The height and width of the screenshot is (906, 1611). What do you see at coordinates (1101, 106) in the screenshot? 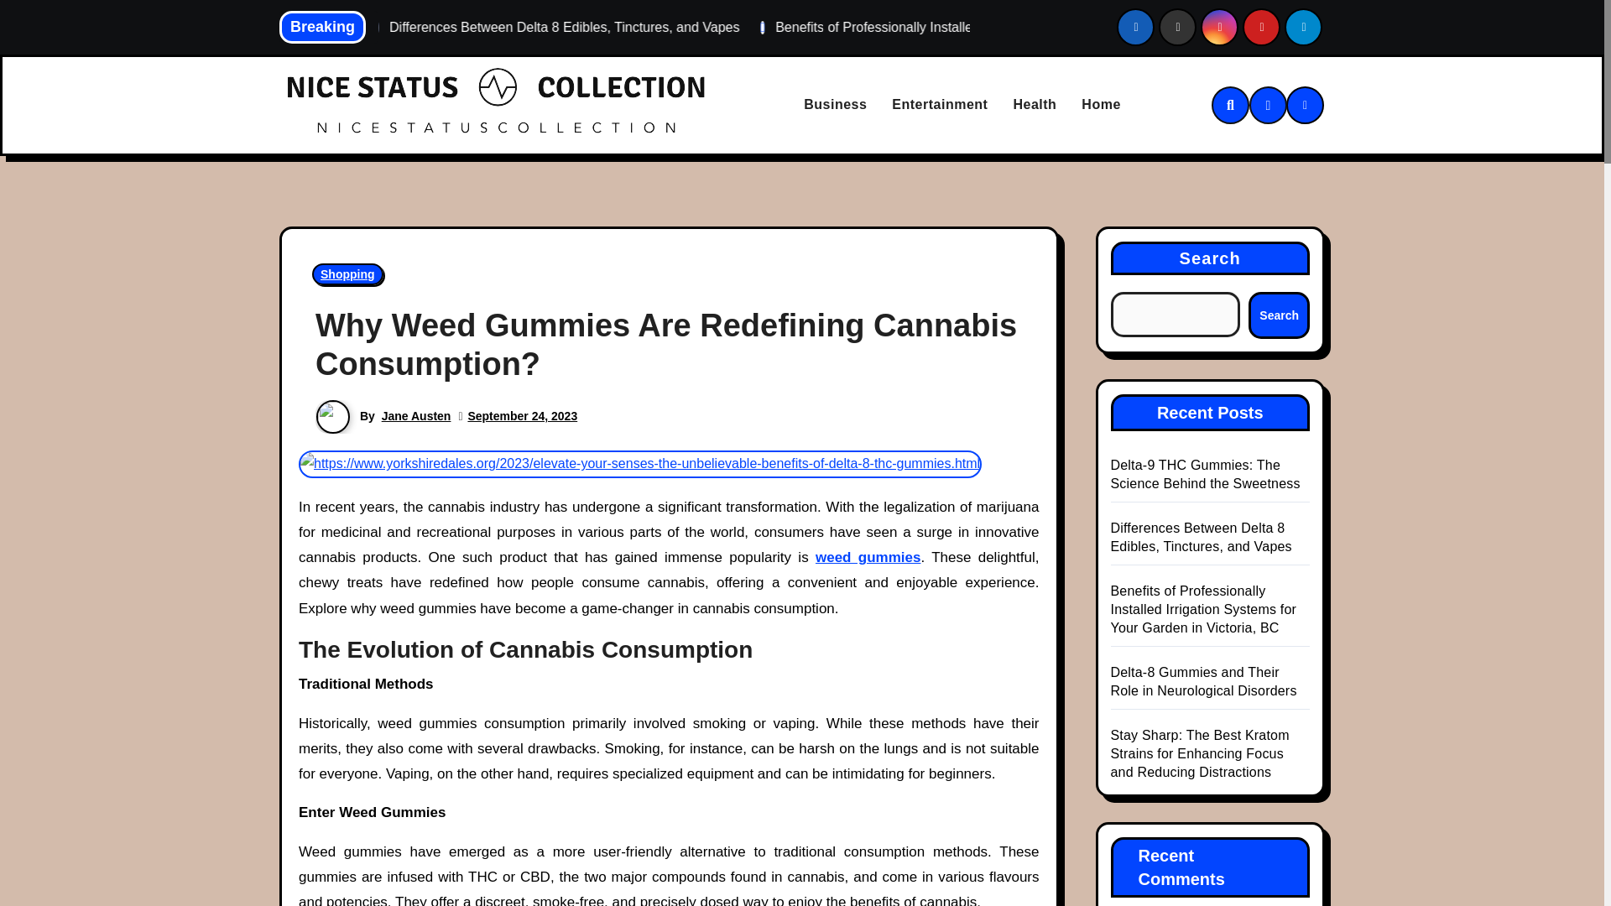
I see `Home` at bounding box center [1101, 106].